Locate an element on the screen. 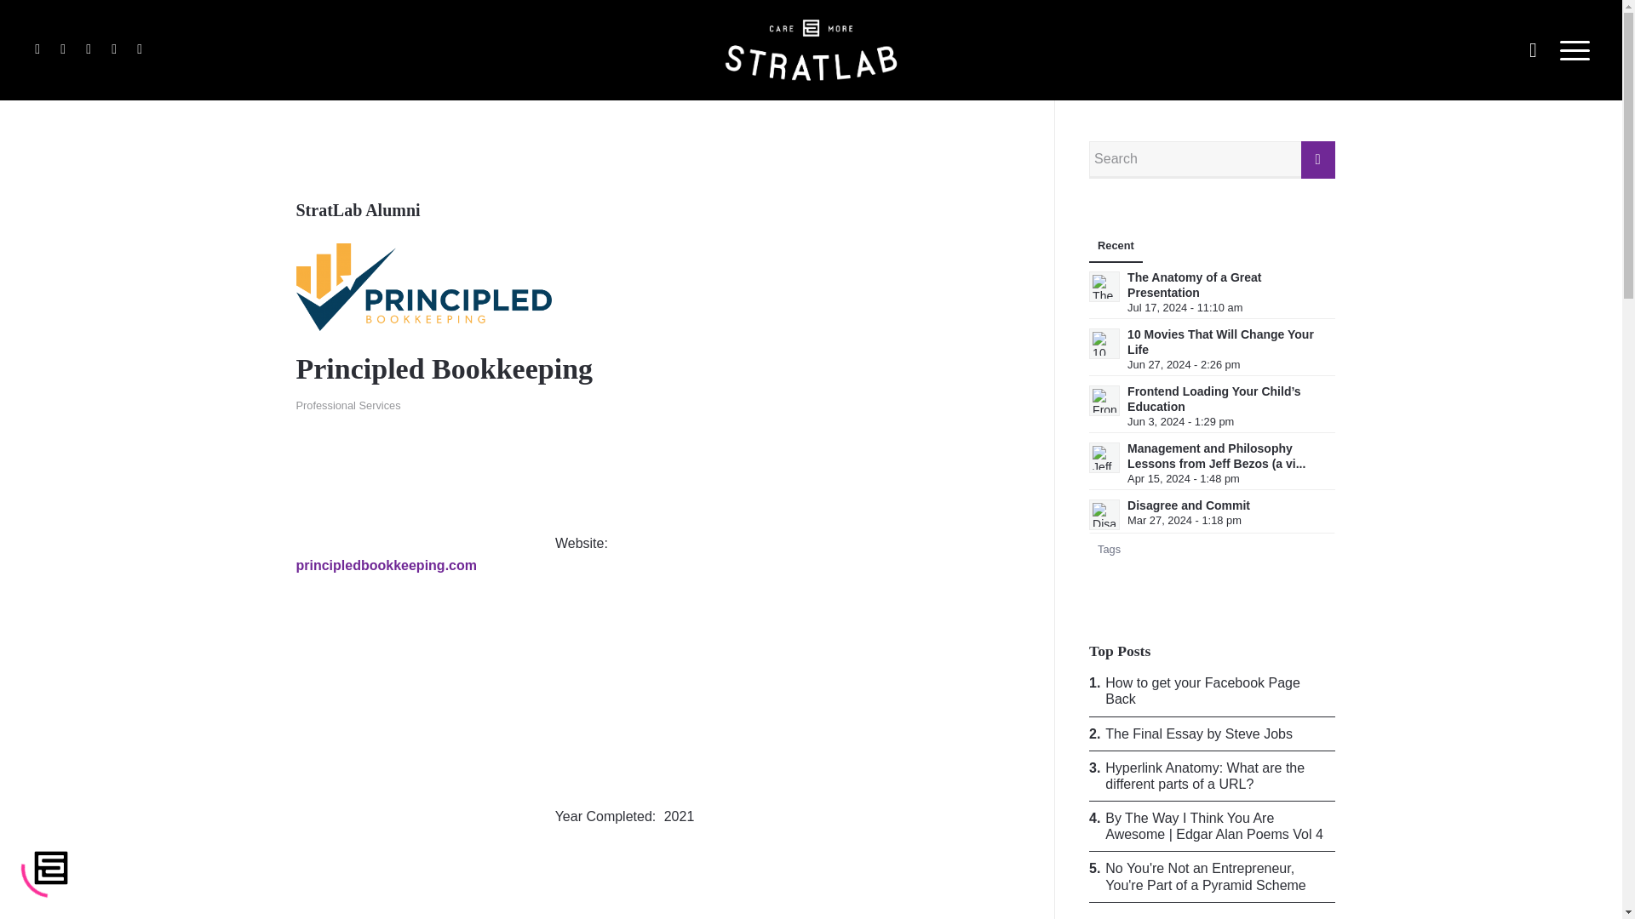 The image size is (1635, 919). Read: 10 Movies That Will Change Your Life is located at coordinates (1104, 344).